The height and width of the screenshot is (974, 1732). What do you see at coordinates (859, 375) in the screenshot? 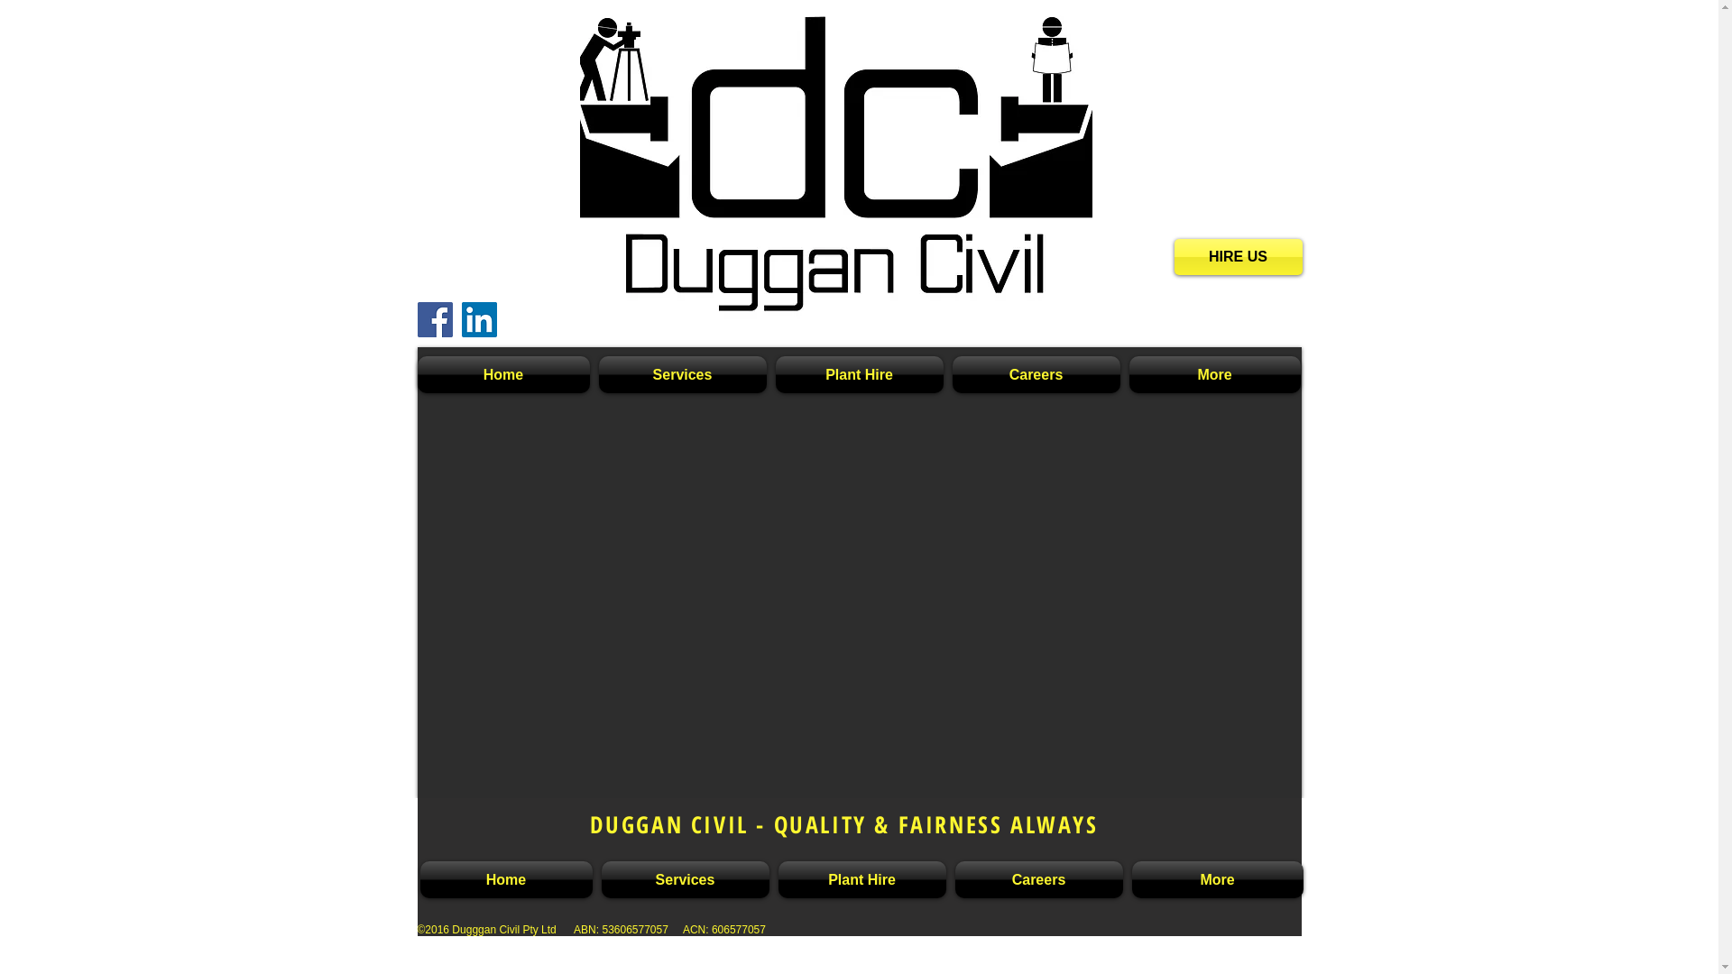
I see `Plant Hire` at bounding box center [859, 375].